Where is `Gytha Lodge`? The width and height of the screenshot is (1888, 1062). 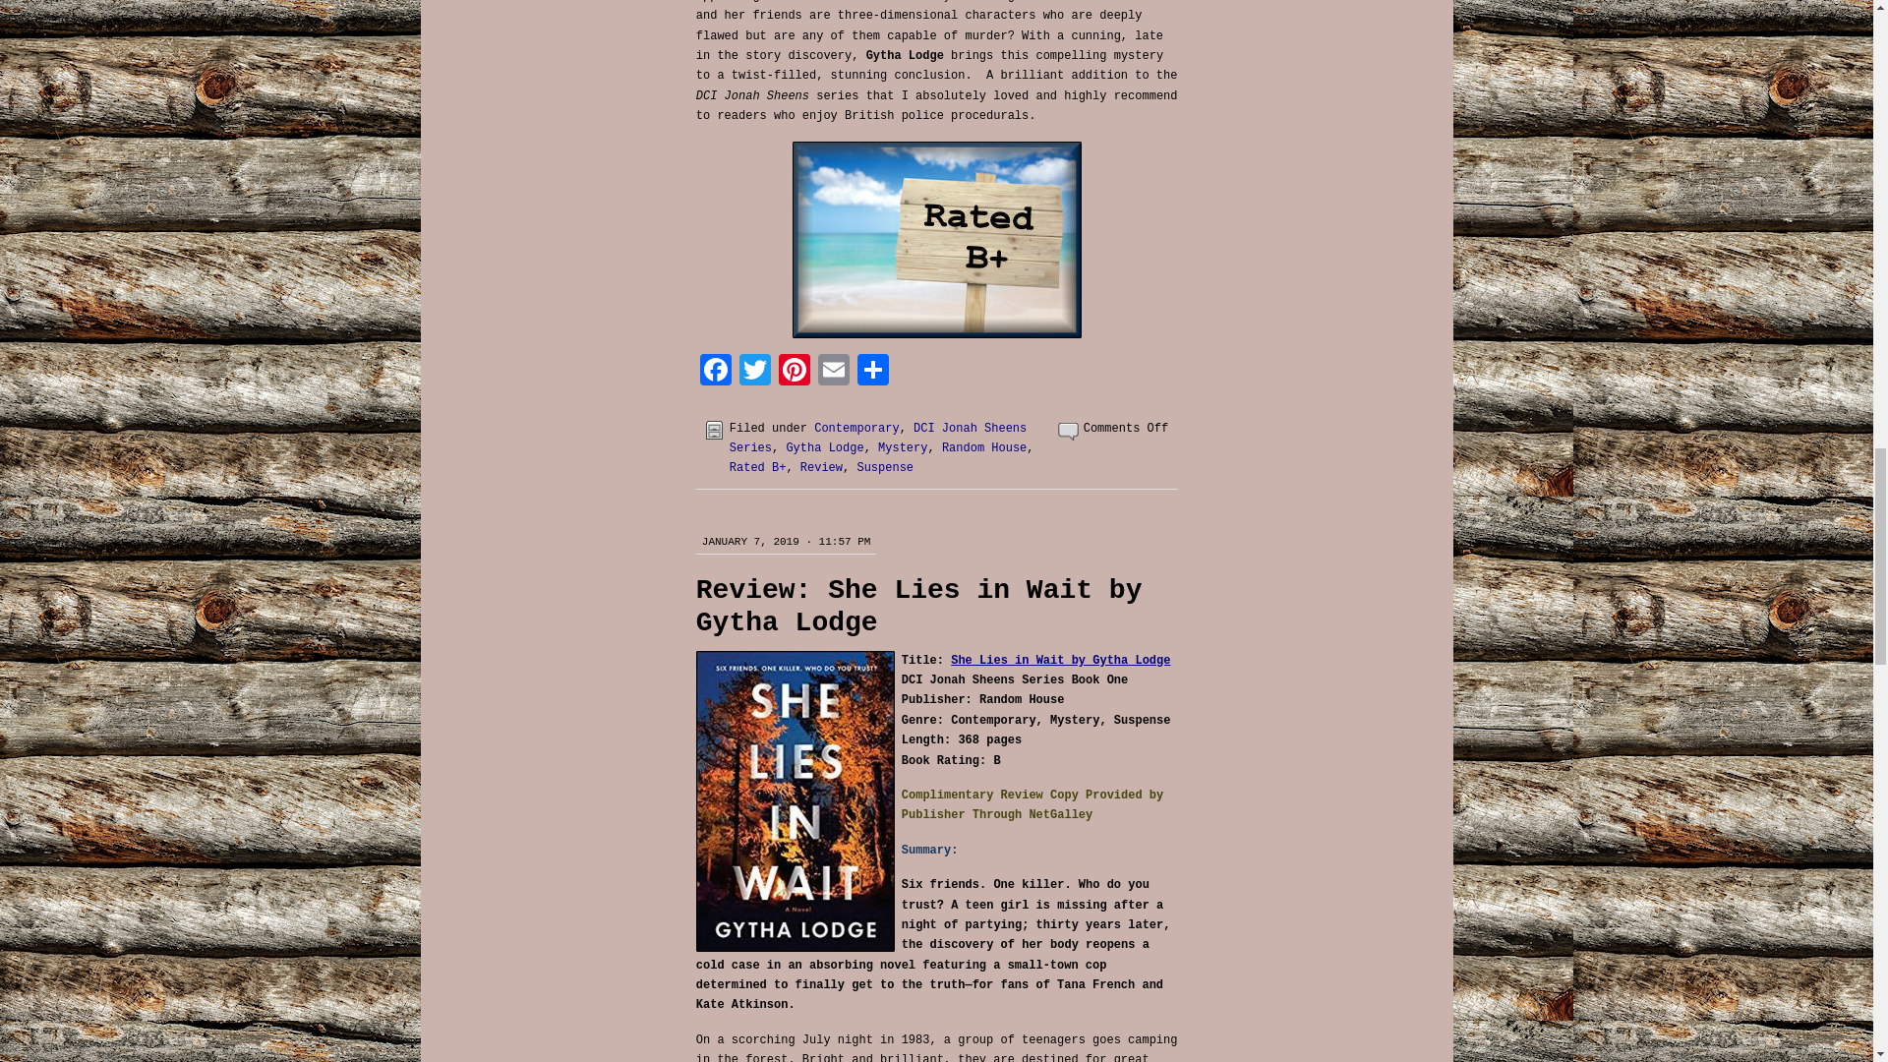
Gytha Lodge is located at coordinates (824, 448).